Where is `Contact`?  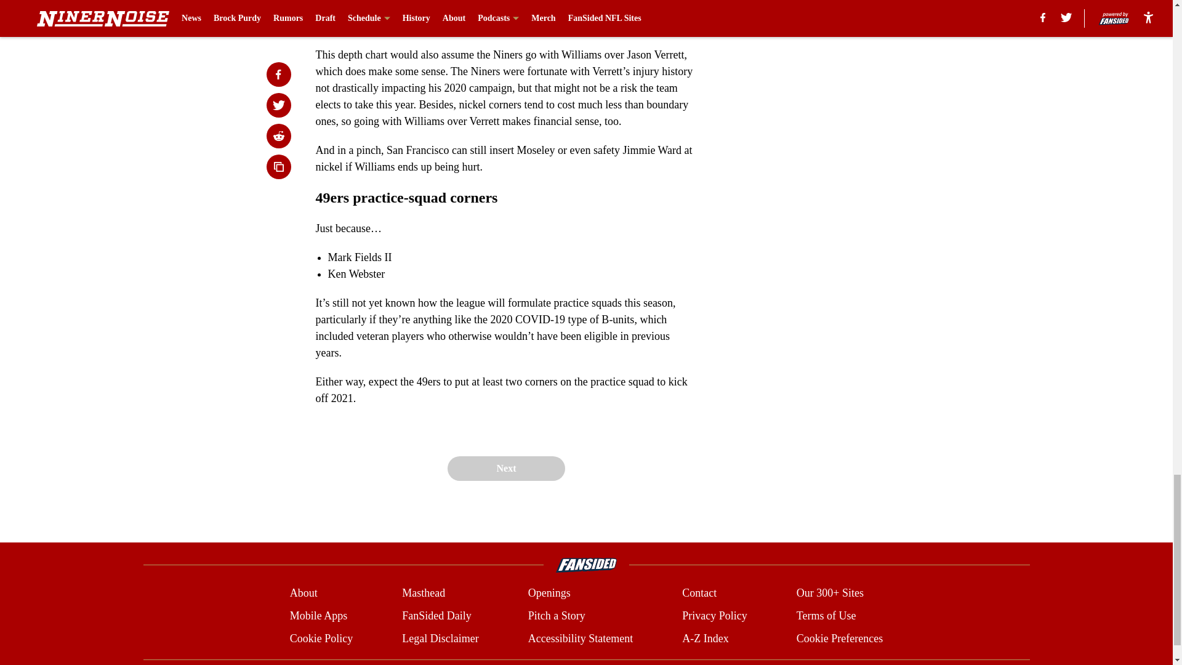
Contact is located at coordinates (699, 594).